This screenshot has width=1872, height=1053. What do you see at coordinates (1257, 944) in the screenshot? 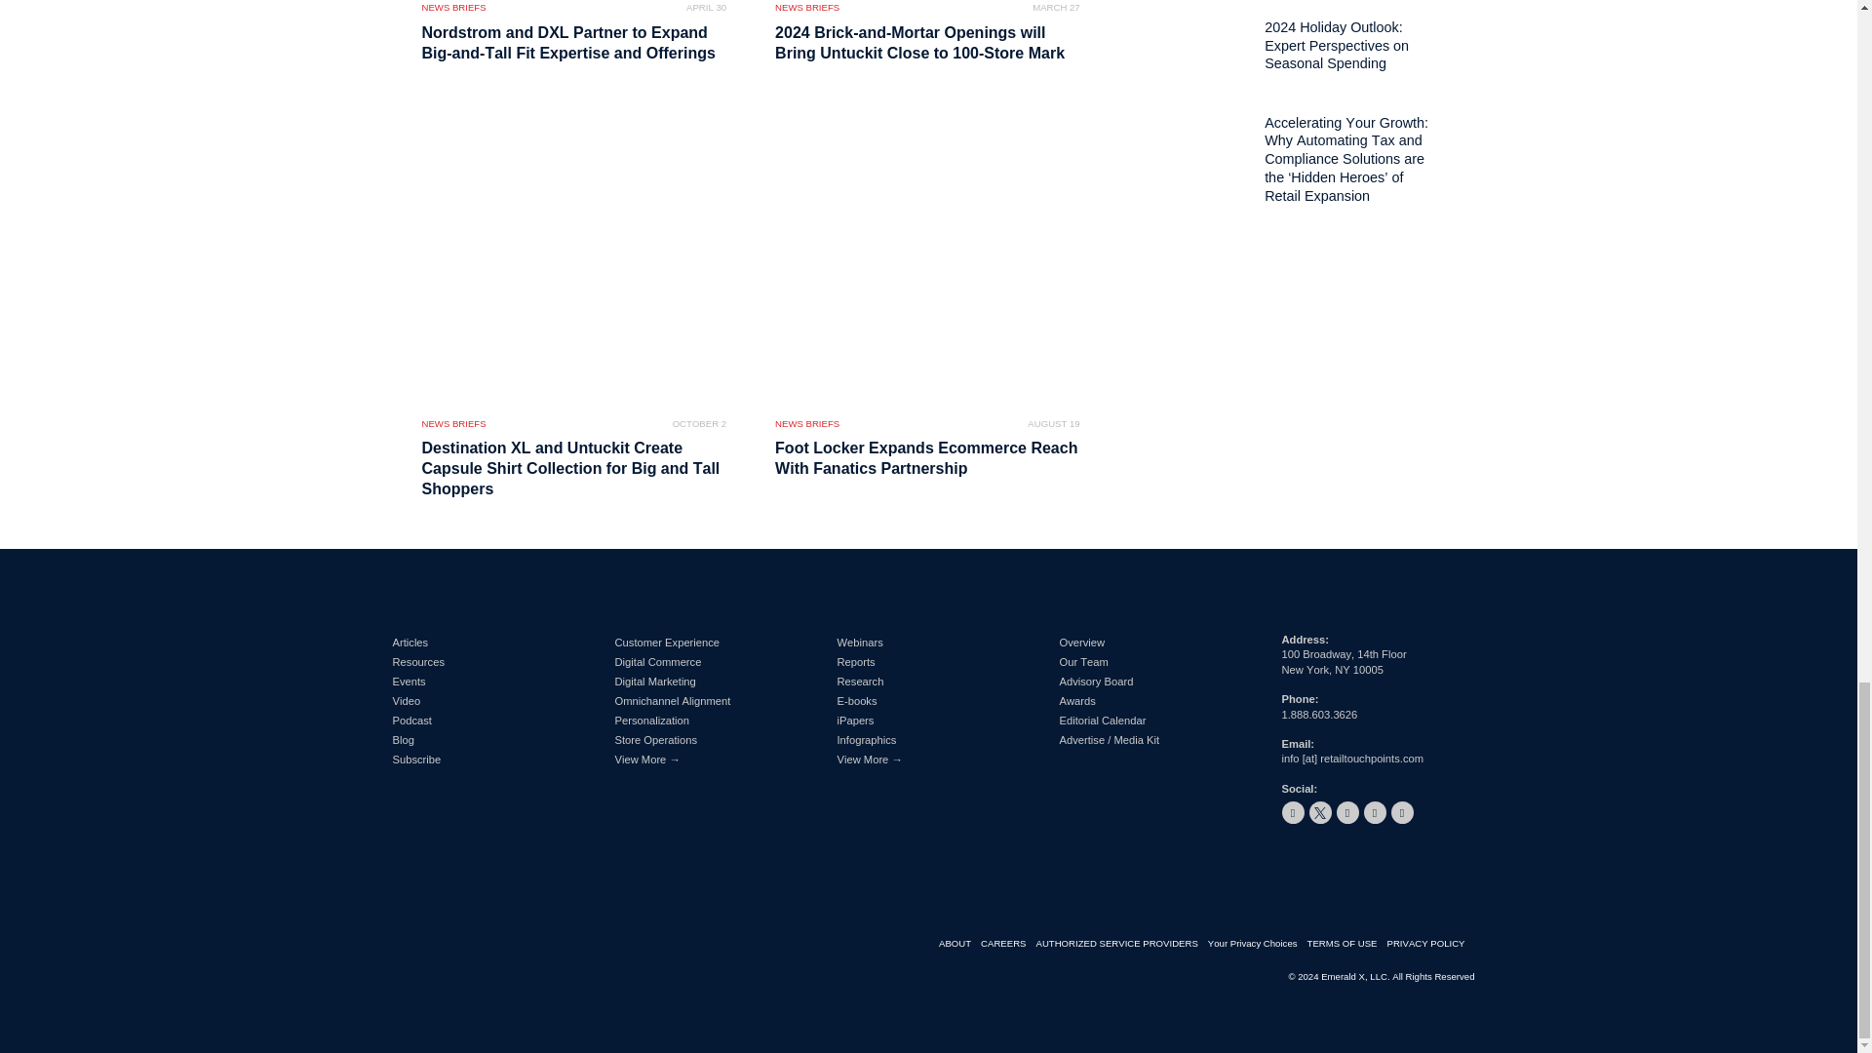
I see `your-privacy-choices` at bounding box center [1257, 944].